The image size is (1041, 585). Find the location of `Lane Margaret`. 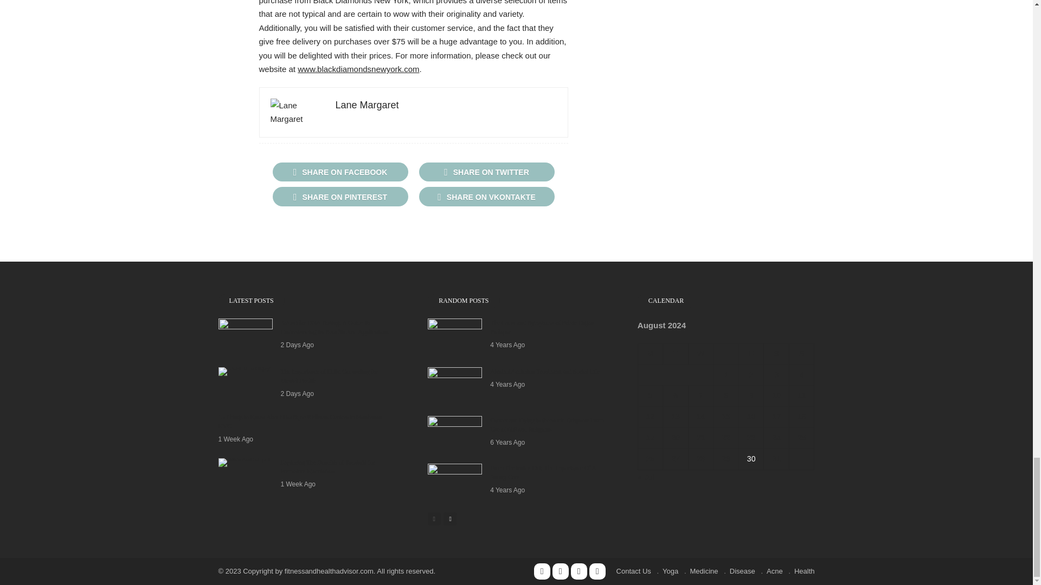

Lane Margaret is located at coordinates (367, 105).